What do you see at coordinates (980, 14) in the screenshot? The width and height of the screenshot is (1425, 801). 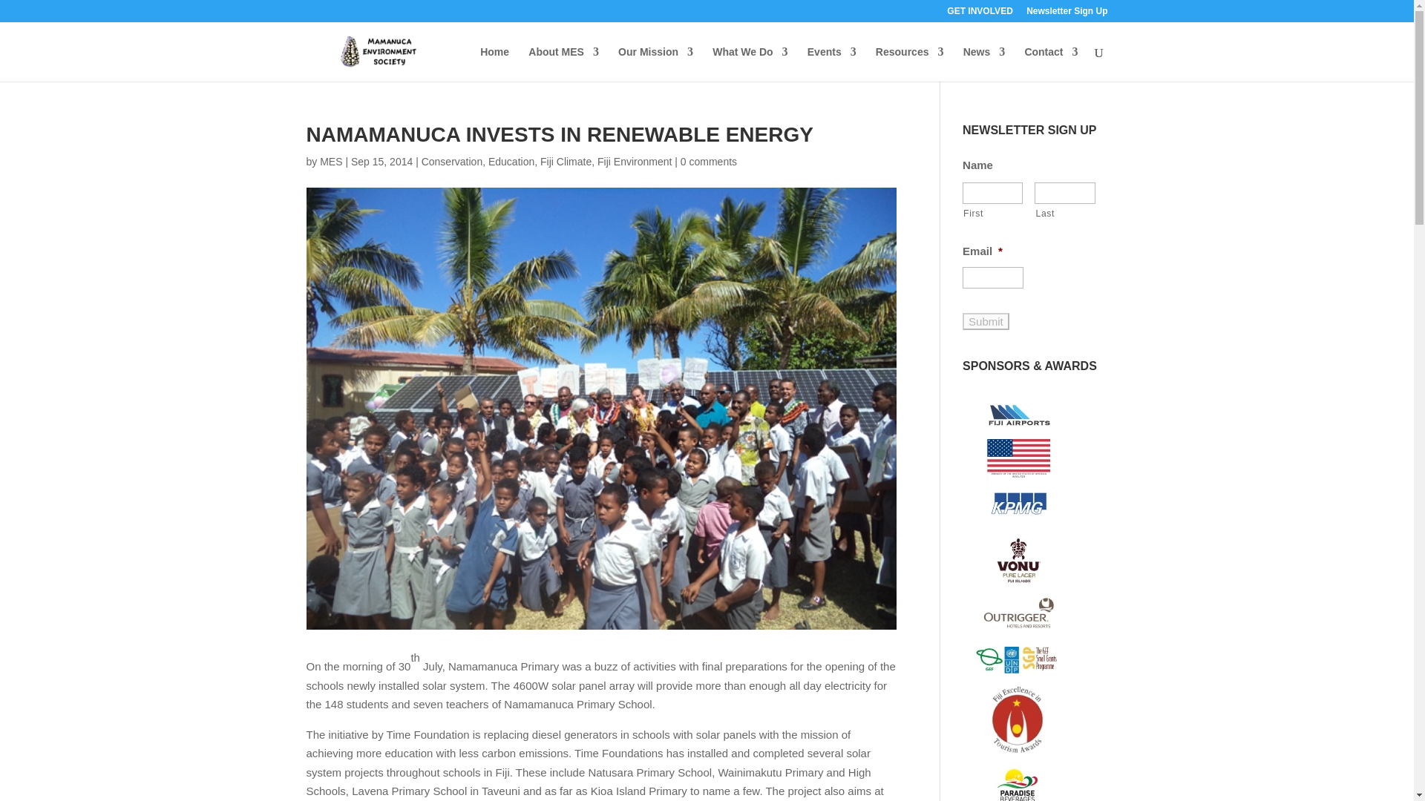 I see `GET INVOLVED` at bounding box center [980, 14].